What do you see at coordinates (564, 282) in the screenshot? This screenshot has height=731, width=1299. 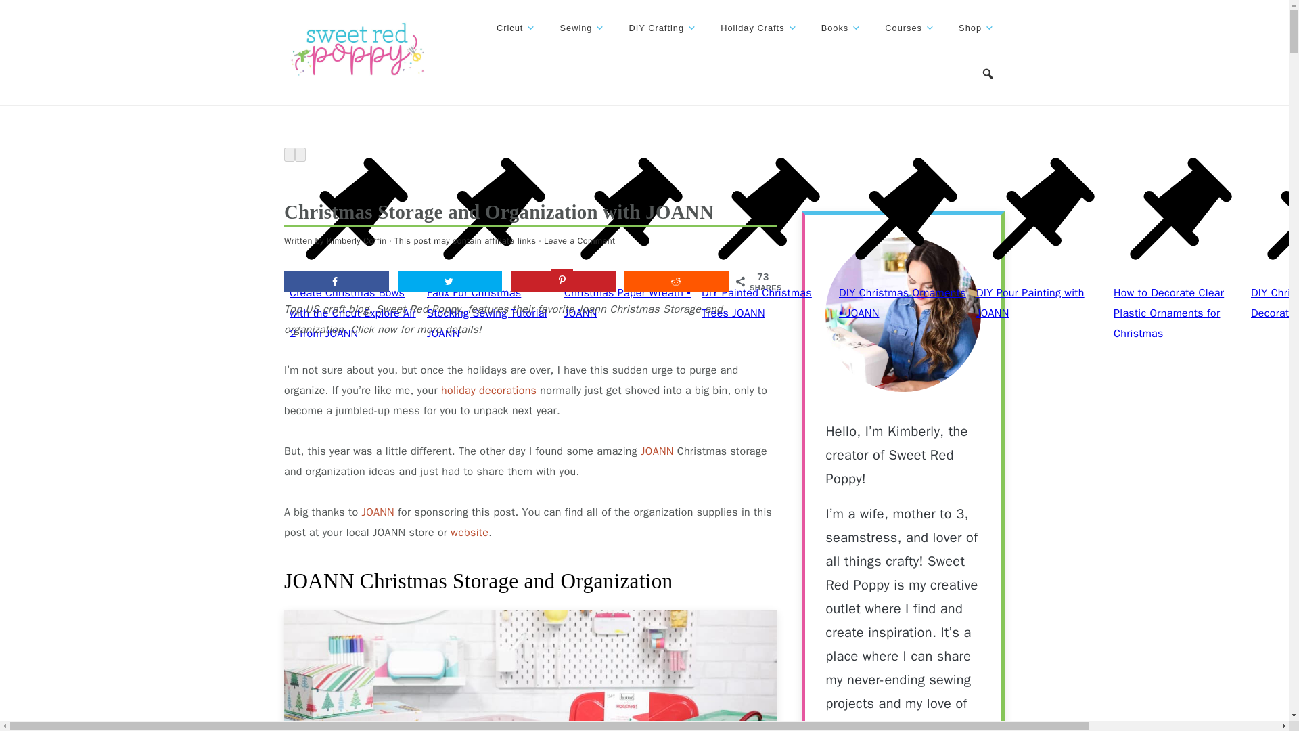 I see `Save to Pinterest` at bounding box center [564, 282].